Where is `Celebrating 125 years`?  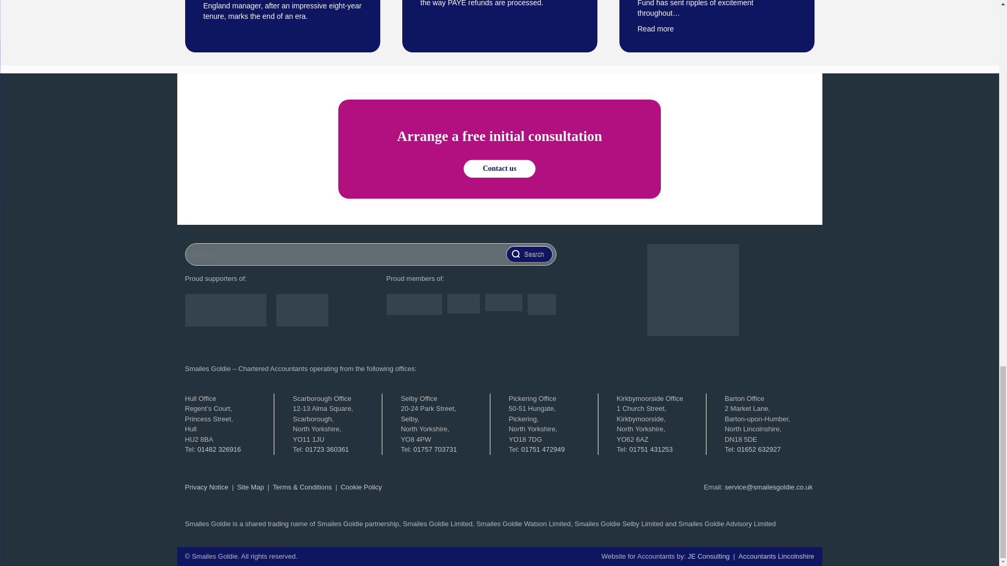
Celebrating 125 years is located at coordinates (693, 290).